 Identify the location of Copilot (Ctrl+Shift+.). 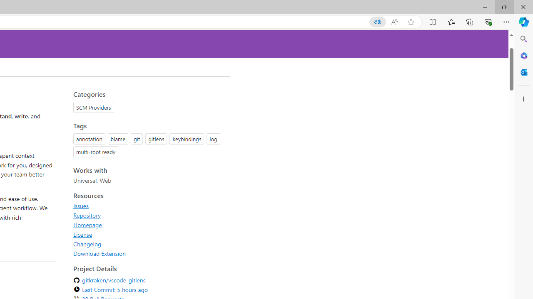
(524, 22).